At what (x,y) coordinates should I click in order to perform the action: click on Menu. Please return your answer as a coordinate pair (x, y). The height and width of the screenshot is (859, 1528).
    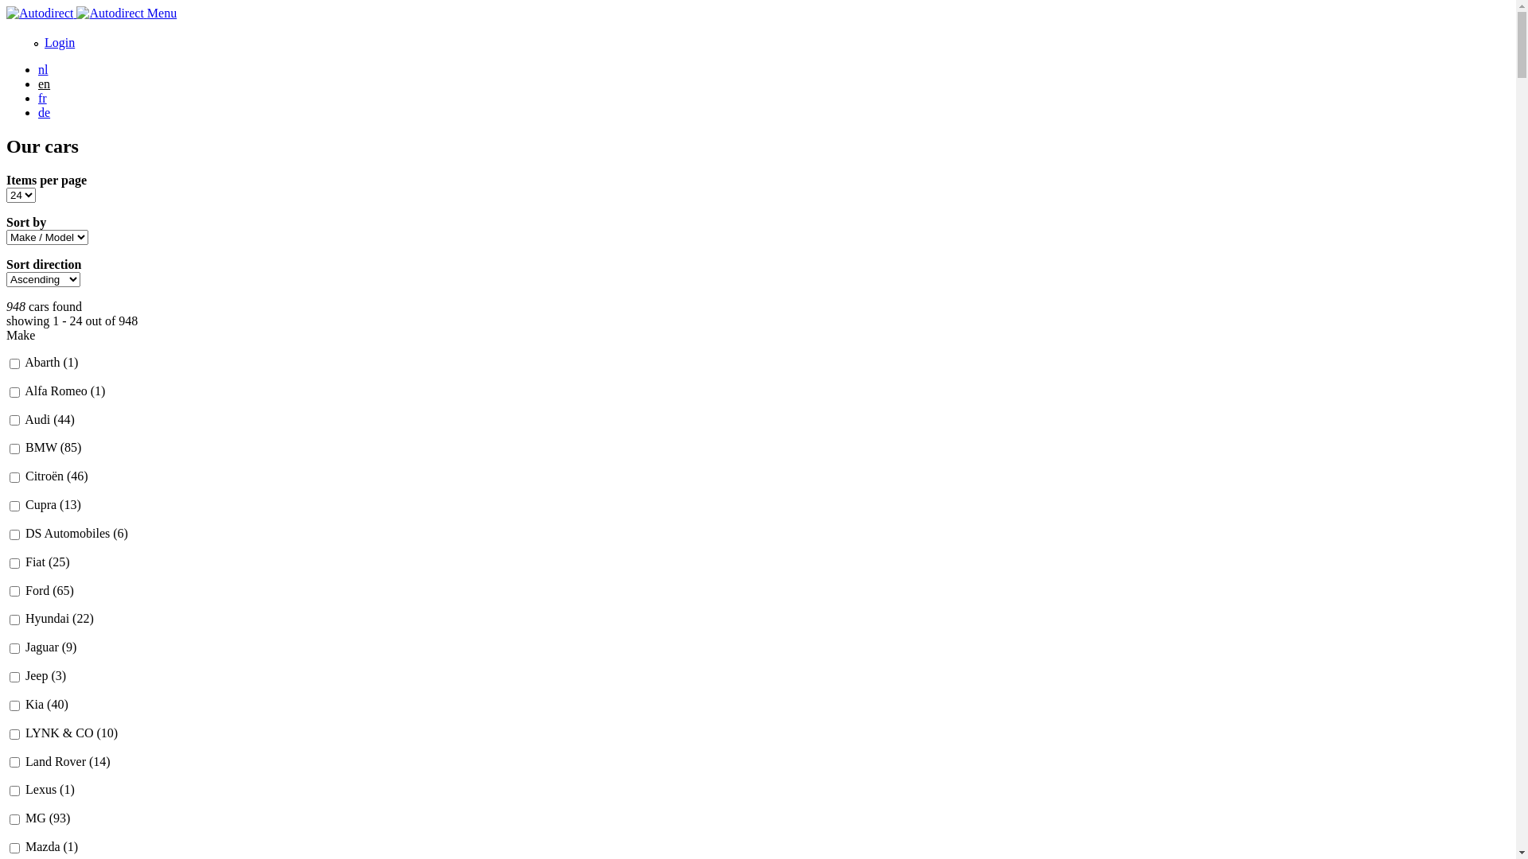
    Looking at the image, I should click on (162, 13).